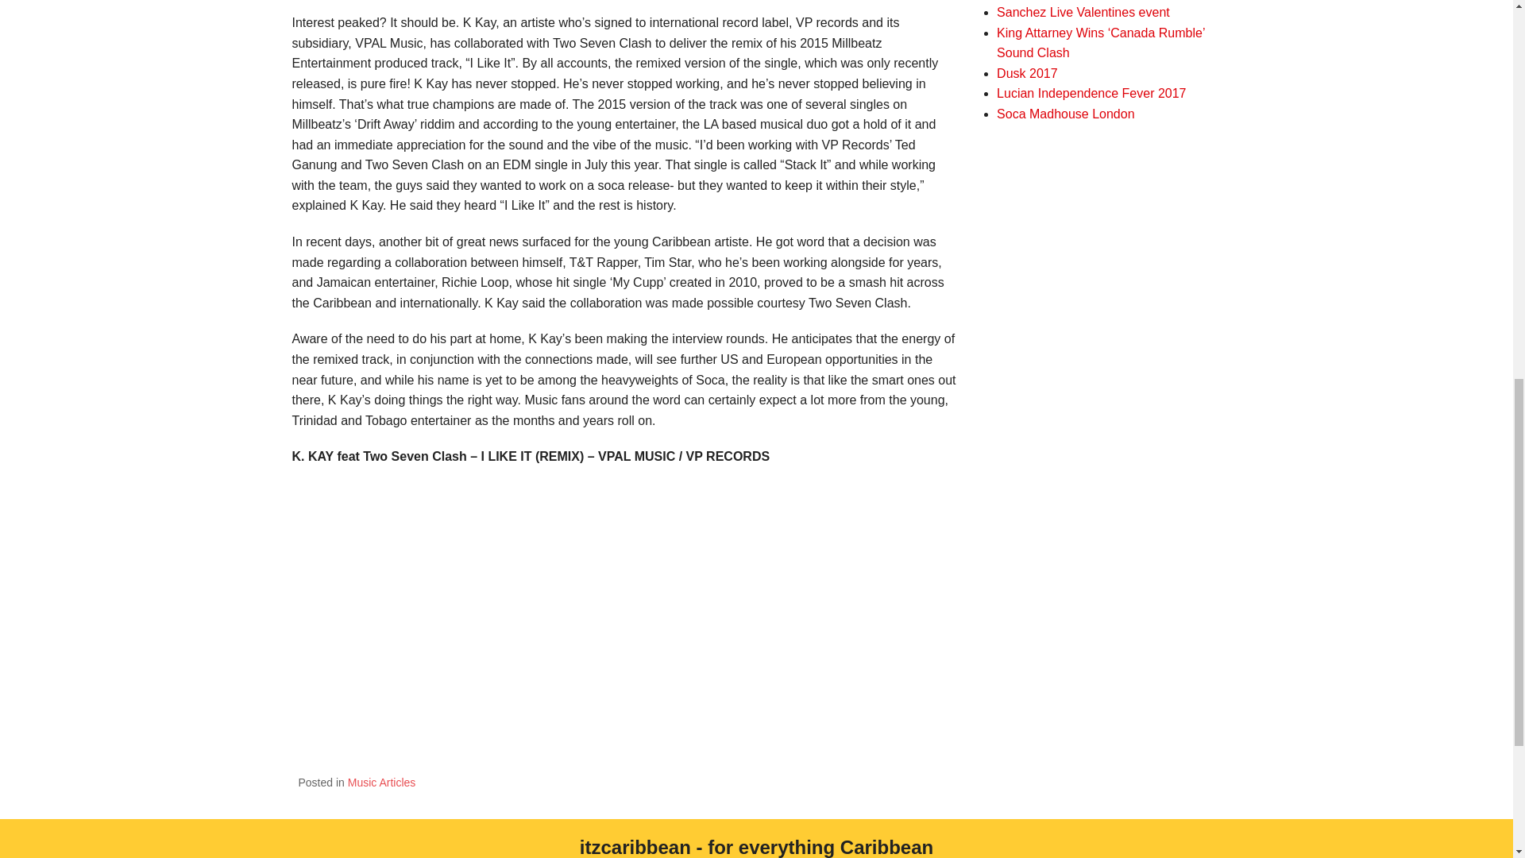  What do you see at coordinates (381, 782) in the screenshot?
I see `Music Articles` at bounding box center [381, 782].